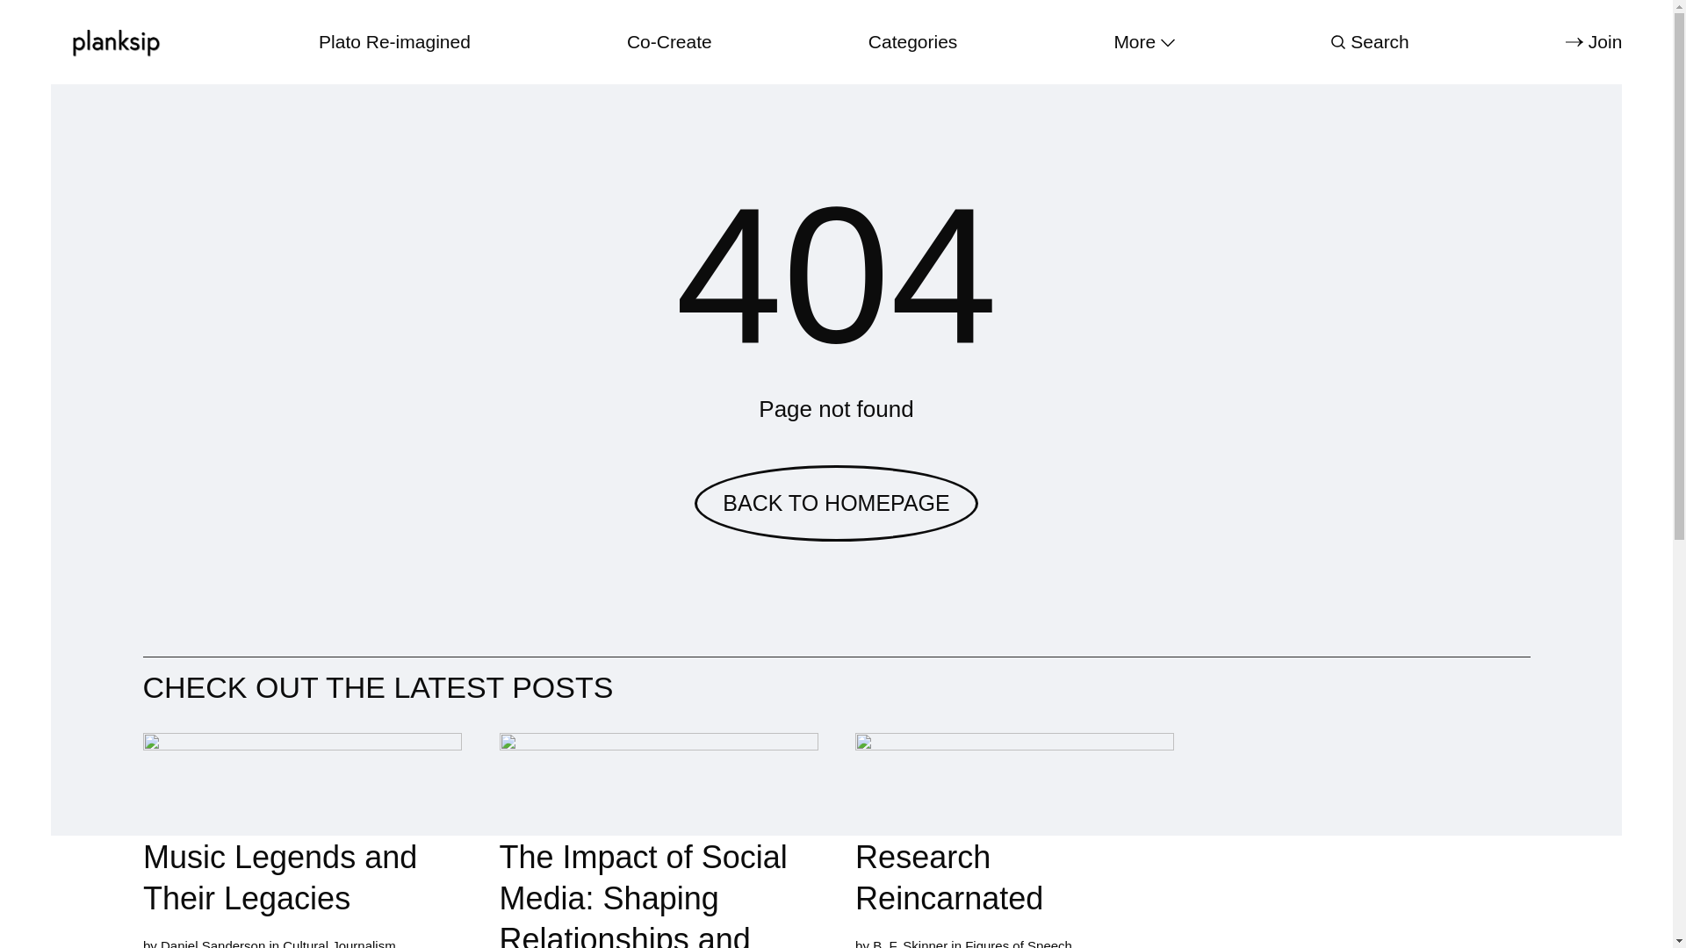  Describe the element at coordinates (300, 830) in the screenshot. I see `Music Legends and Their Legacies` at that location.